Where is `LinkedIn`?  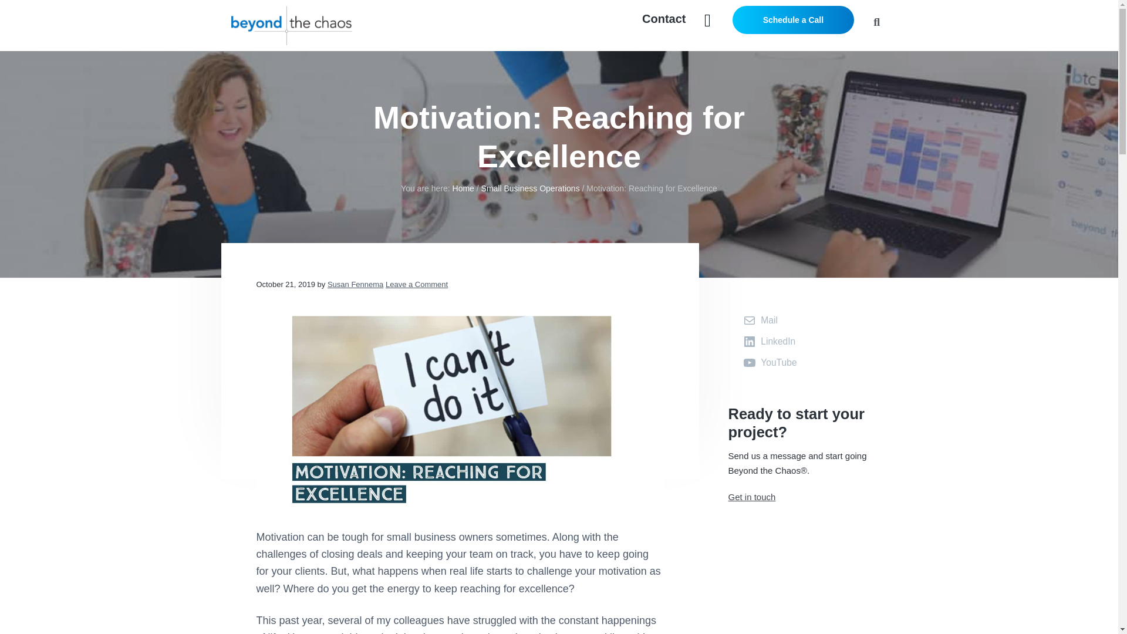
LinkedIn is located at coordinates (771, 342).